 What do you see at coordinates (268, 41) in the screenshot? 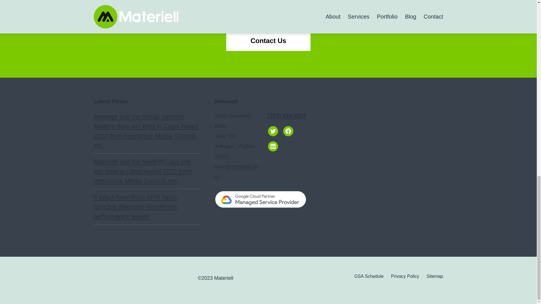
I see `Contact Us` at bounding box center [268, 41].